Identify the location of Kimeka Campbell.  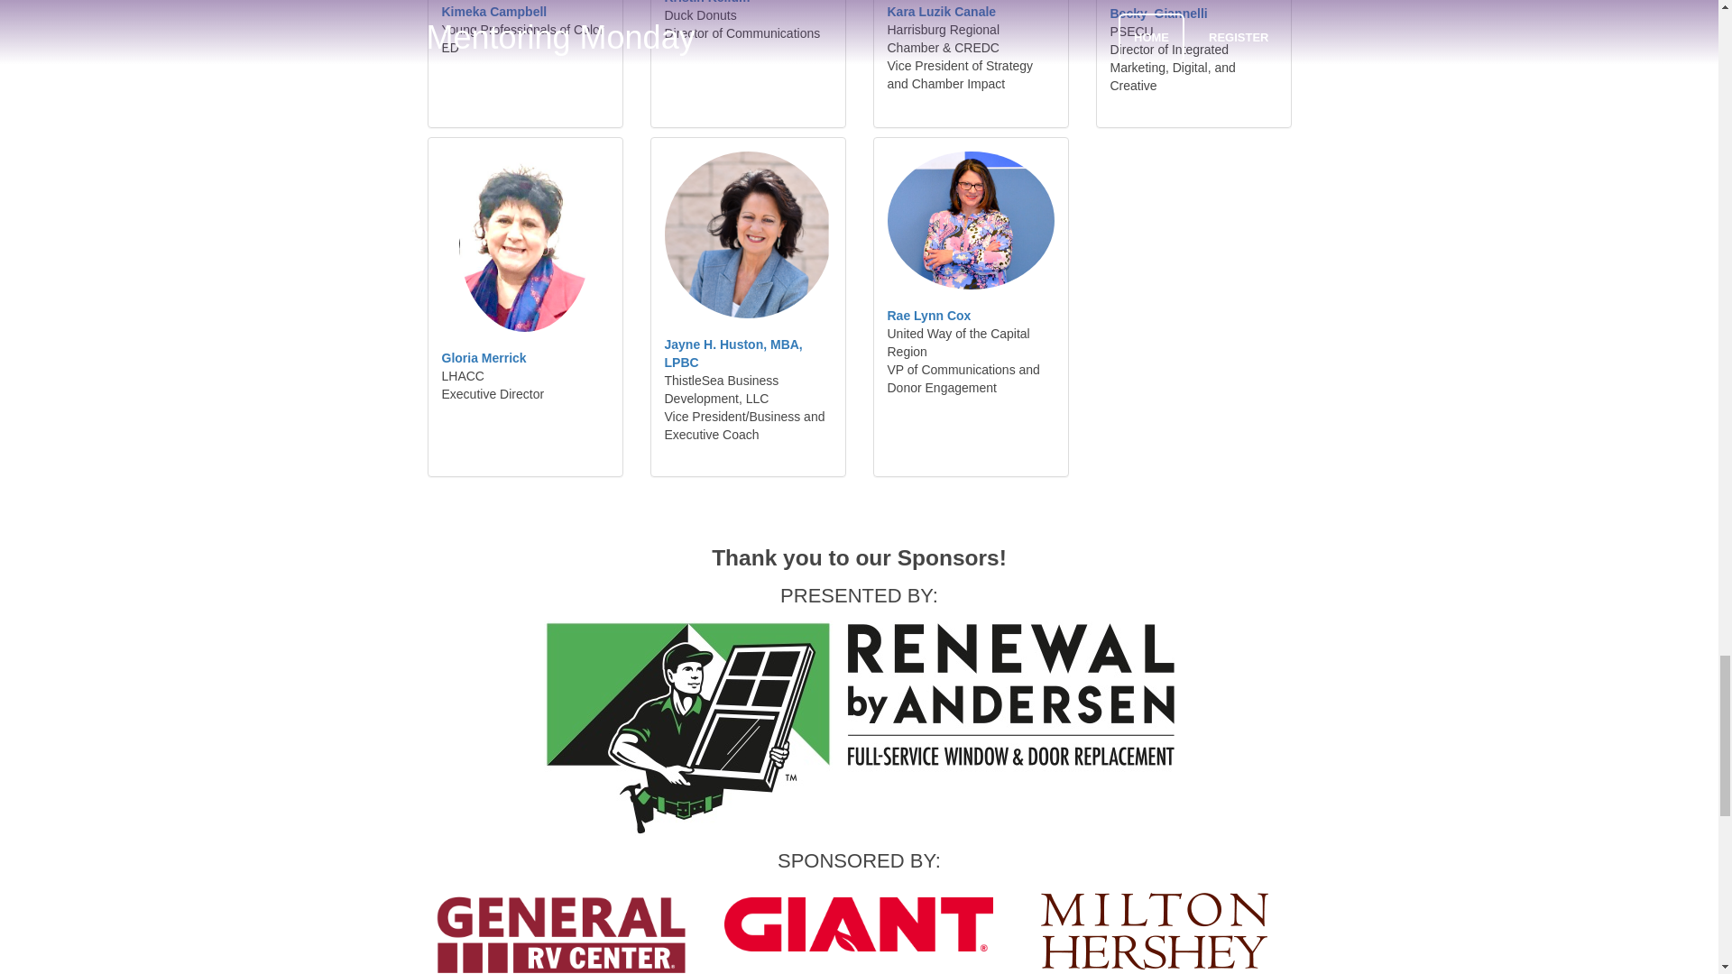
(494, 11).